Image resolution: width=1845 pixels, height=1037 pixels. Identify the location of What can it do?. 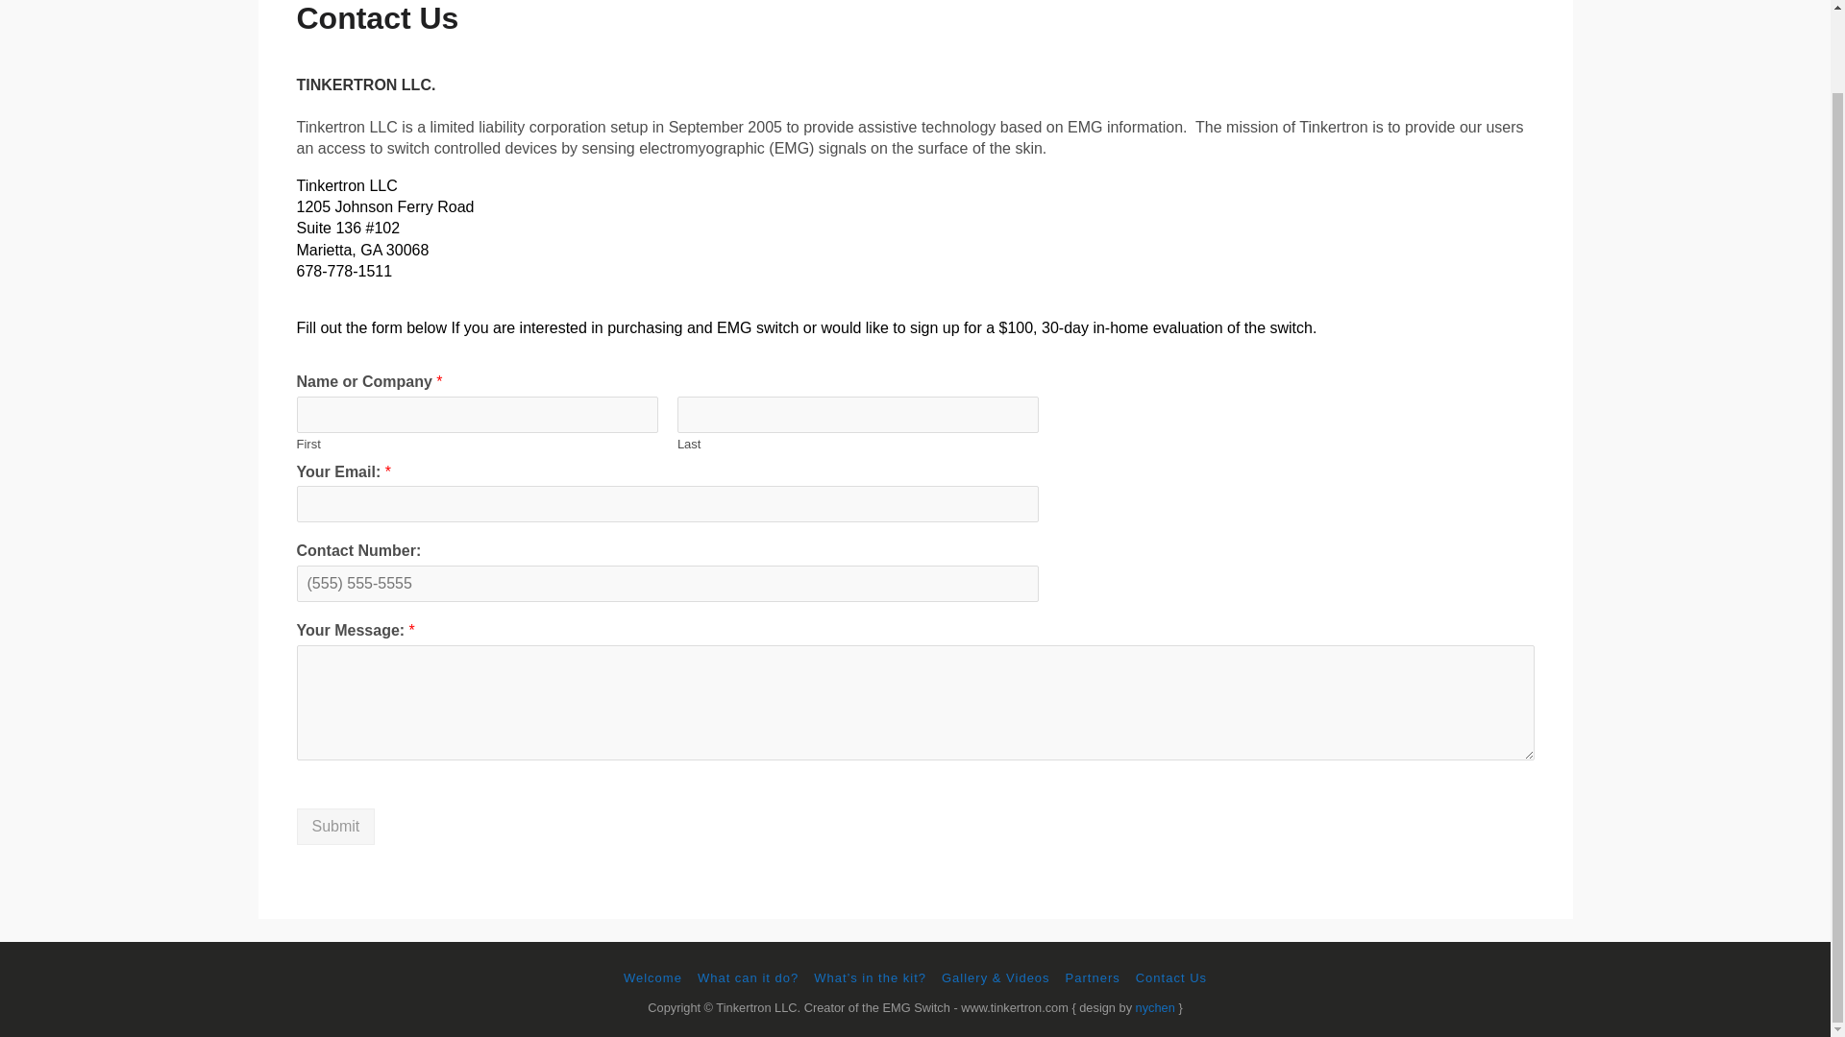
(748, 977).